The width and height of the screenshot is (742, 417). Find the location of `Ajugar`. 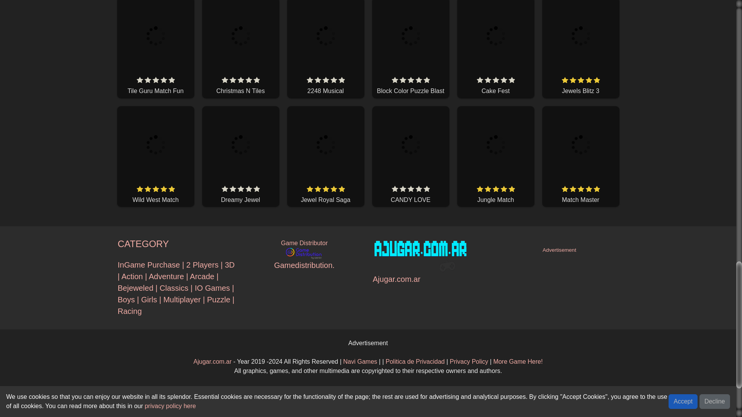

Ajugar is located at coordinates (415, 361).